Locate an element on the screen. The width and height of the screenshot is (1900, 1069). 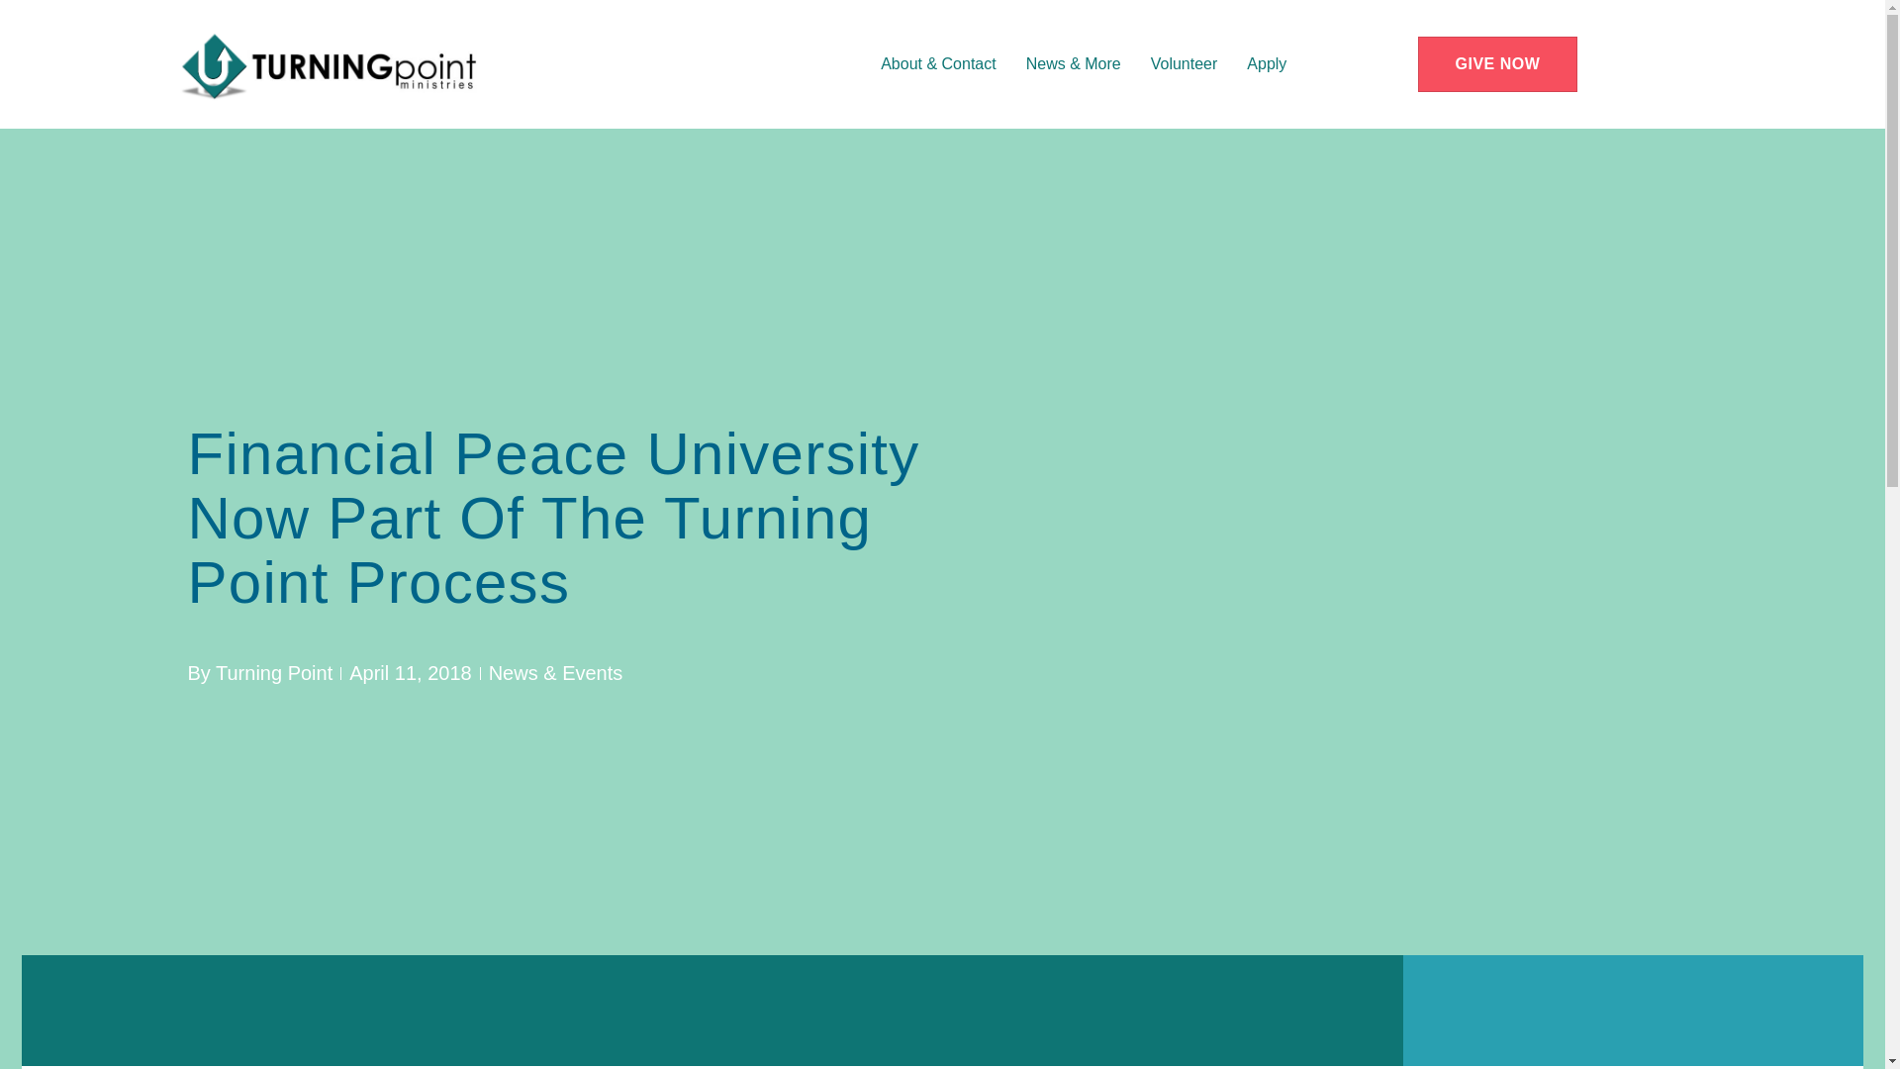
Volunteer is located at coordinates (1184, 63).